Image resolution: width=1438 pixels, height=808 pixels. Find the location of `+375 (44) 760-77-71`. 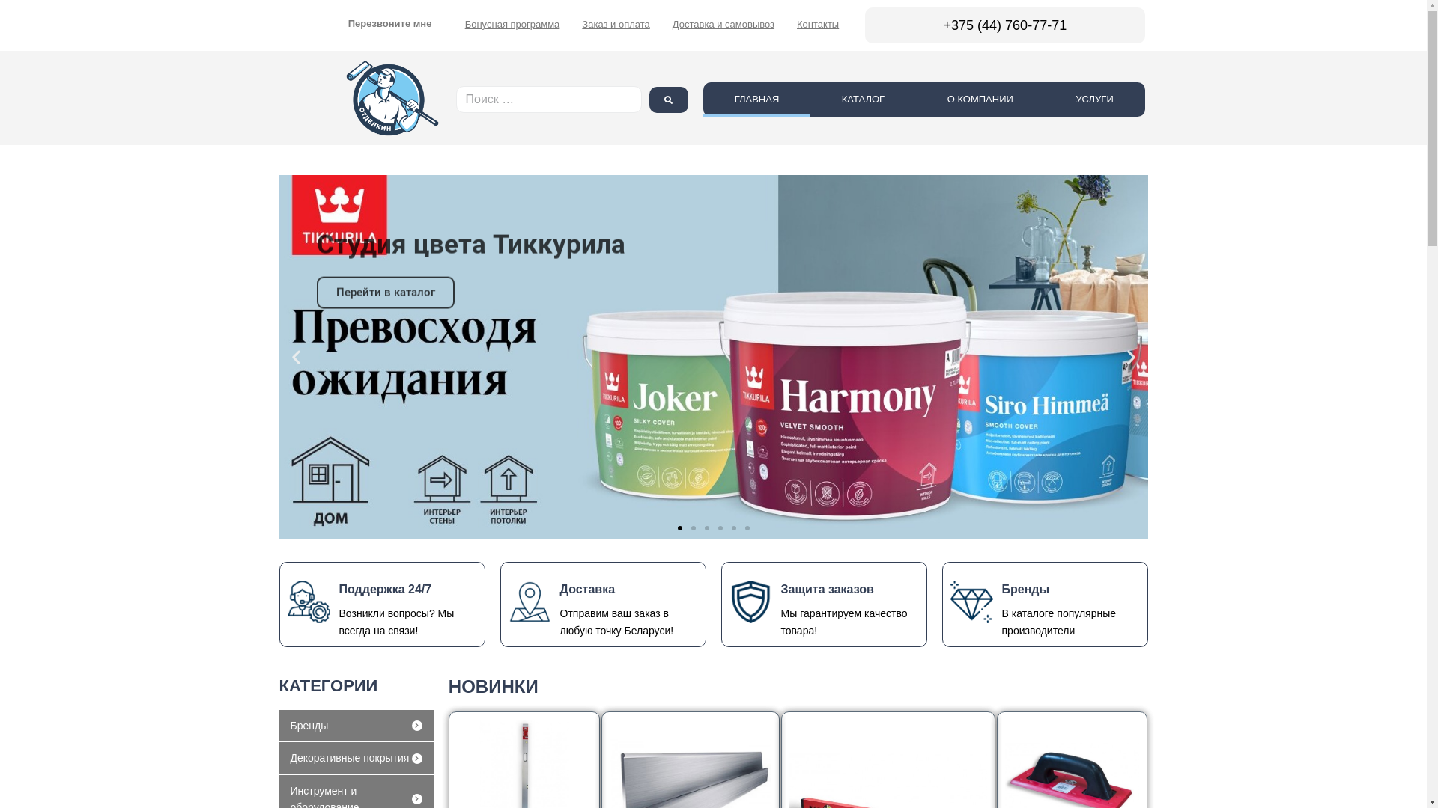

+375 (44) 760-77-71 is located at coordinates (1005, 25).